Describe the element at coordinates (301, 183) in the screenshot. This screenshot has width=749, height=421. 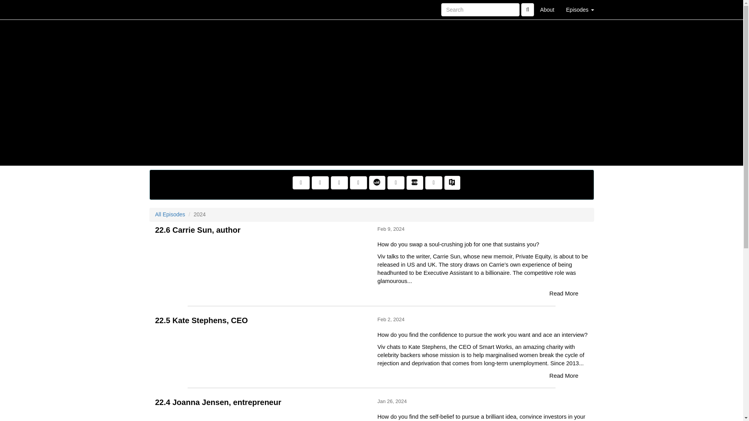
I see `Visit Us on Facebook` at that location.